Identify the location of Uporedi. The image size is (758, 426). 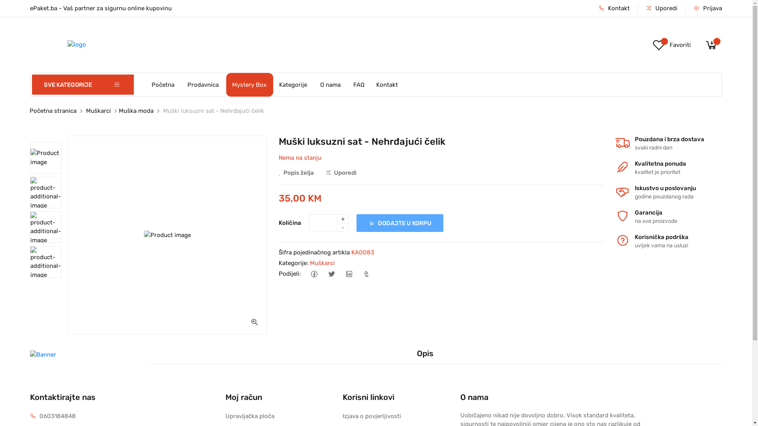
(662, 9).